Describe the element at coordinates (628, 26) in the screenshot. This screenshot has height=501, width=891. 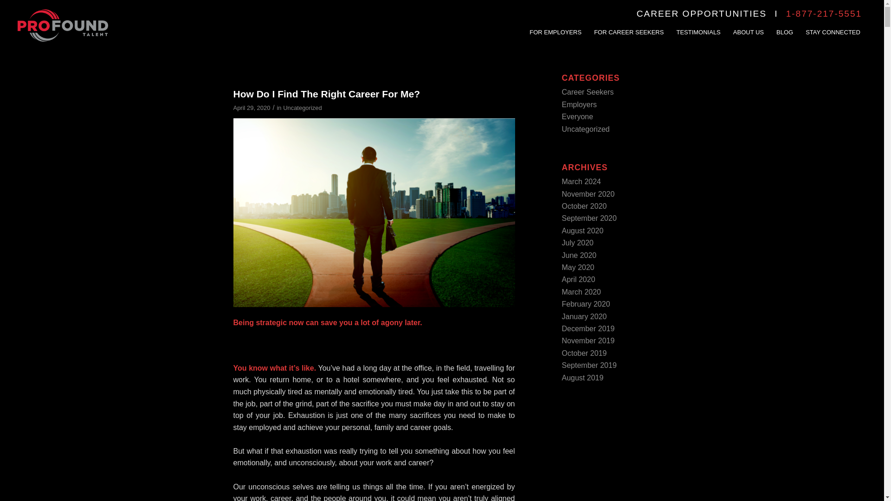
I see `FOR CAREER SEEKERS` at that location.